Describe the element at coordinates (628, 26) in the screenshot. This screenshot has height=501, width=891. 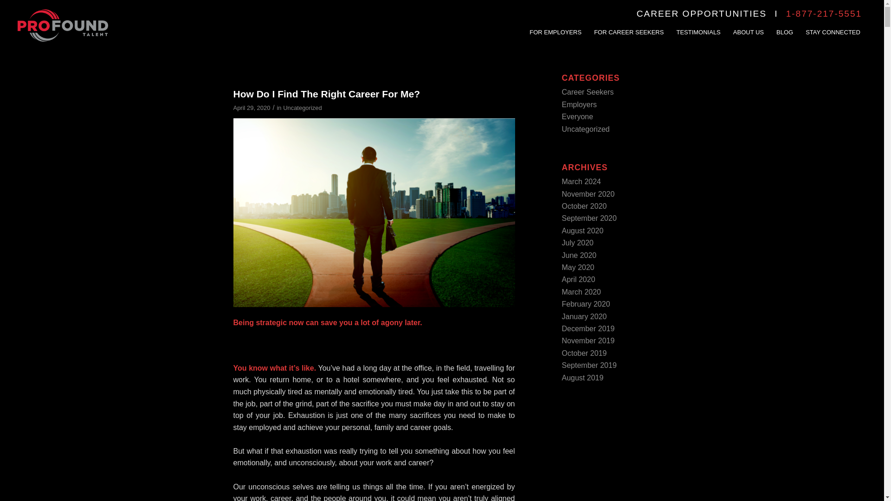
I see `FOR CAREER SEEKERS` at that location.